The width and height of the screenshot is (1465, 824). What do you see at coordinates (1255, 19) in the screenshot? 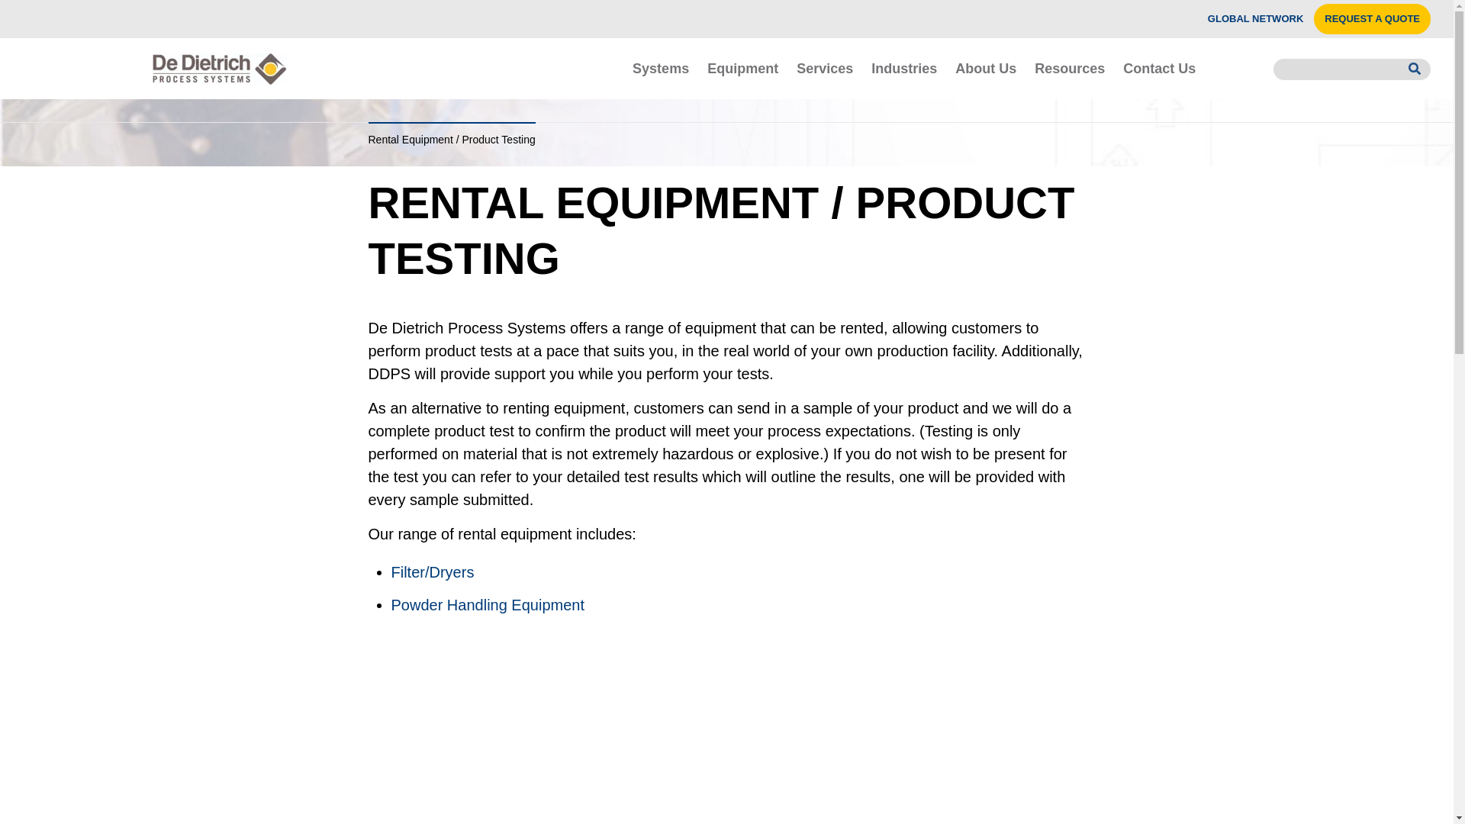
I see `GLOBAL NETWORK` at bounding box center [1255, 19].